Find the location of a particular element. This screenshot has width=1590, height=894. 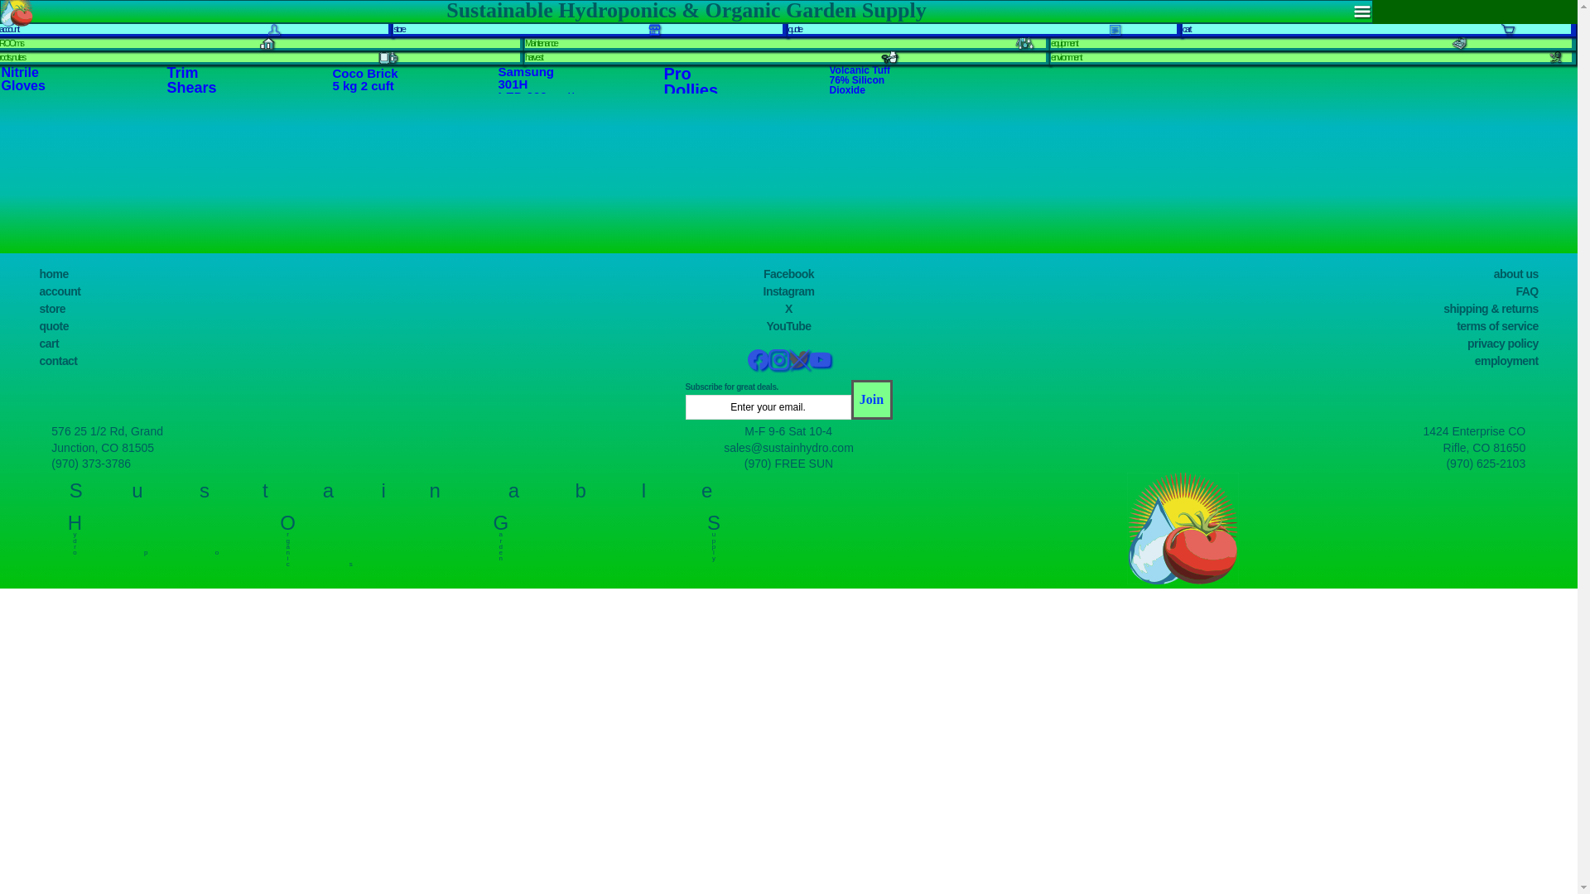

Instagram is located at coordinates (788, 291).